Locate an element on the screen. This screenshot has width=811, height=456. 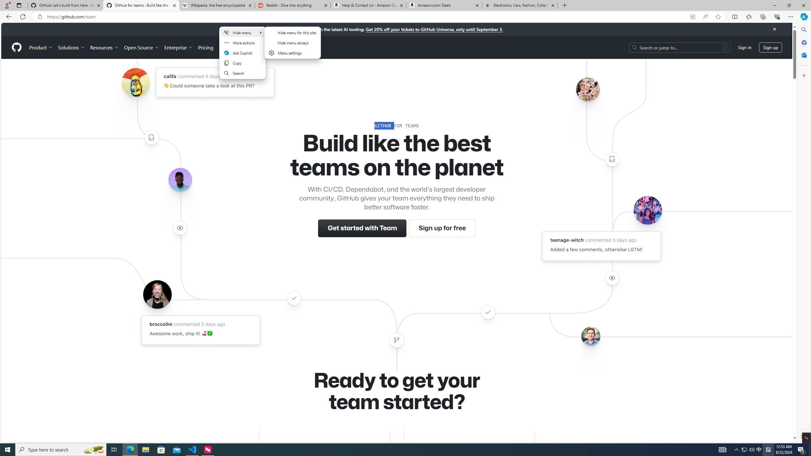
Sign up is located at coordinates (770, 47).